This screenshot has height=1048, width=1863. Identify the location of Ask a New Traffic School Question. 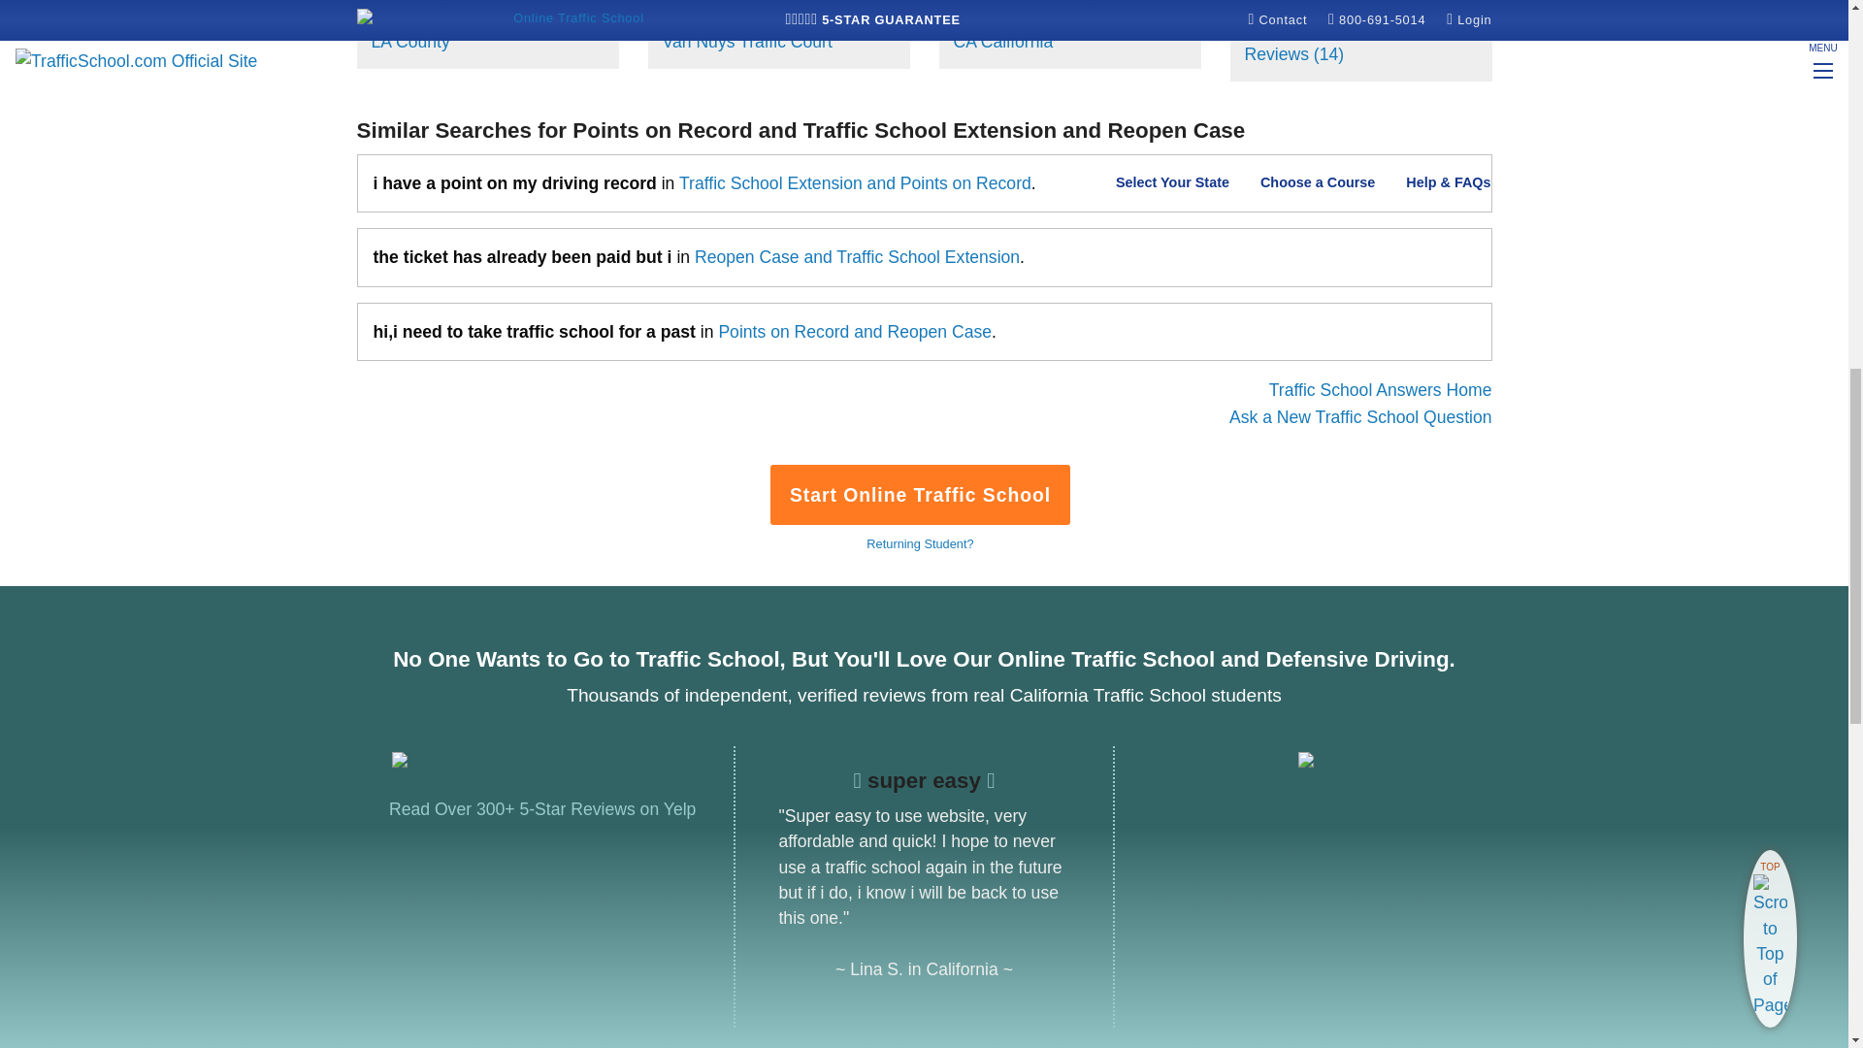
(1360, 417).